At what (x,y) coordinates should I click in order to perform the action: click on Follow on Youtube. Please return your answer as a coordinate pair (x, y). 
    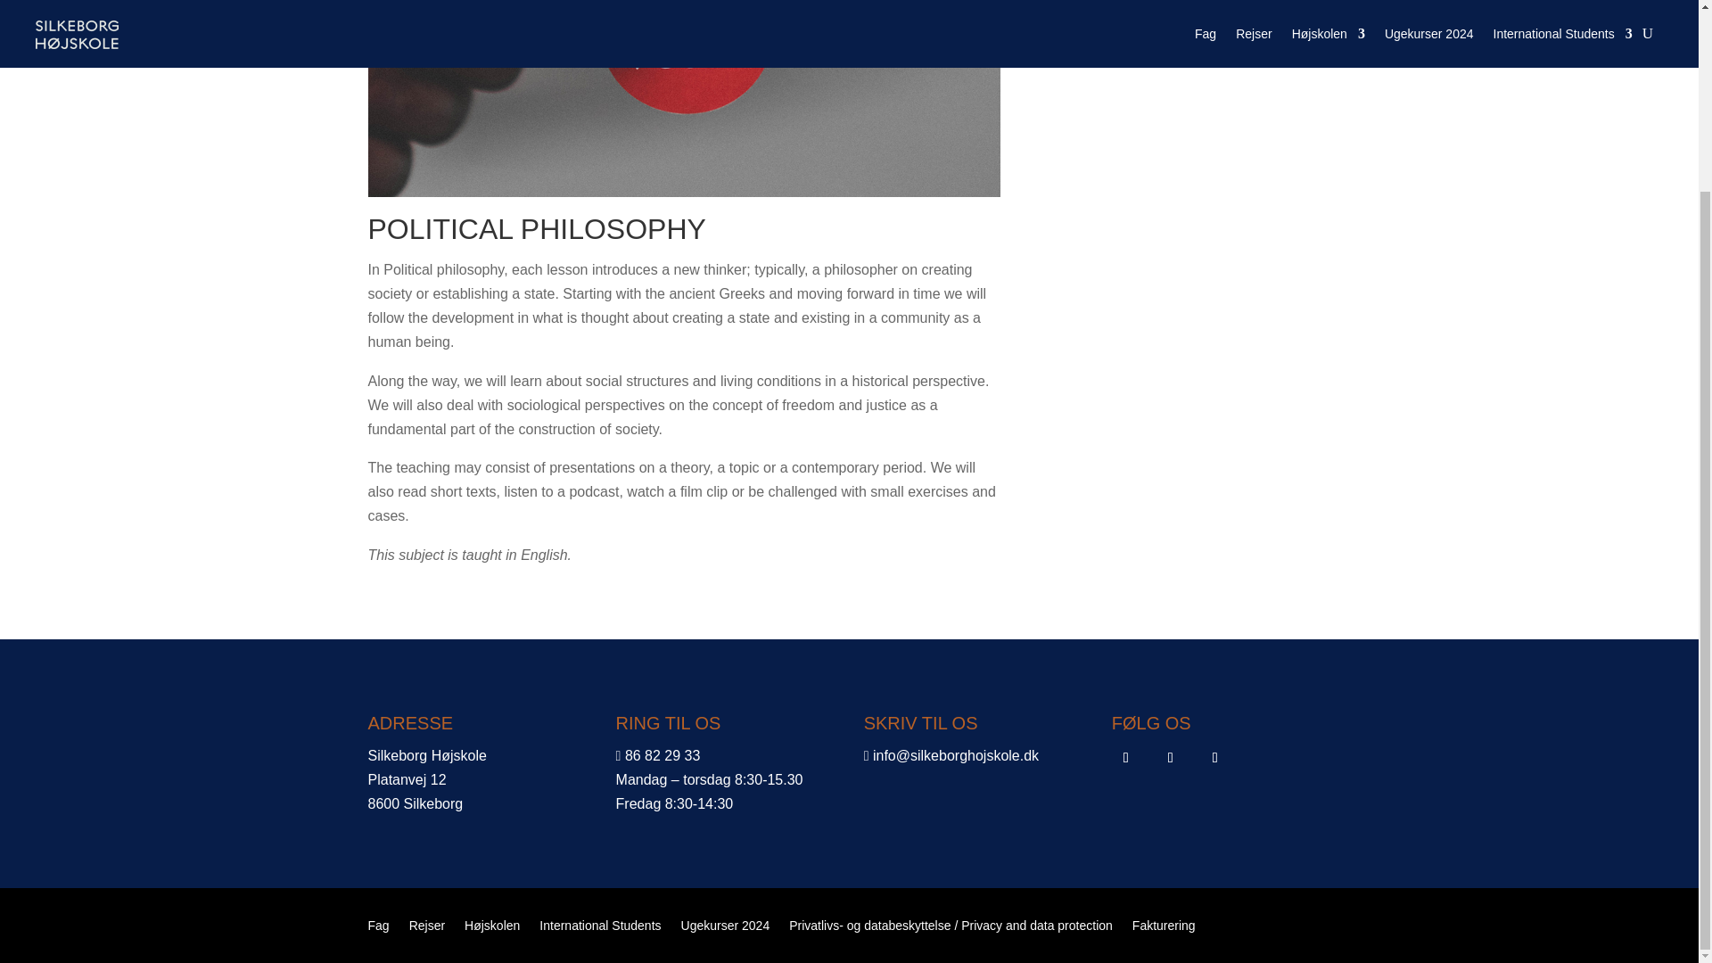
    Looking at the image, I should click on (1214, 758).